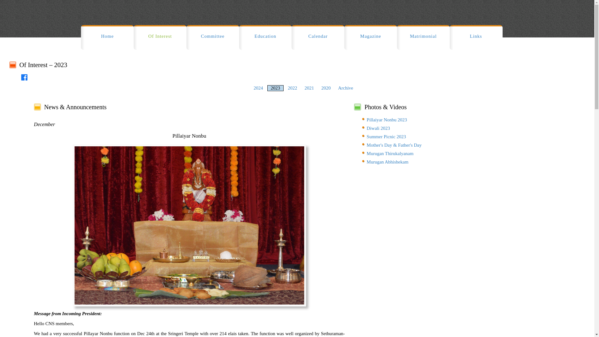  What do you see at coordinates (275, 88) in the screenshot?
I see `2023` at bounding box center [275, 88].